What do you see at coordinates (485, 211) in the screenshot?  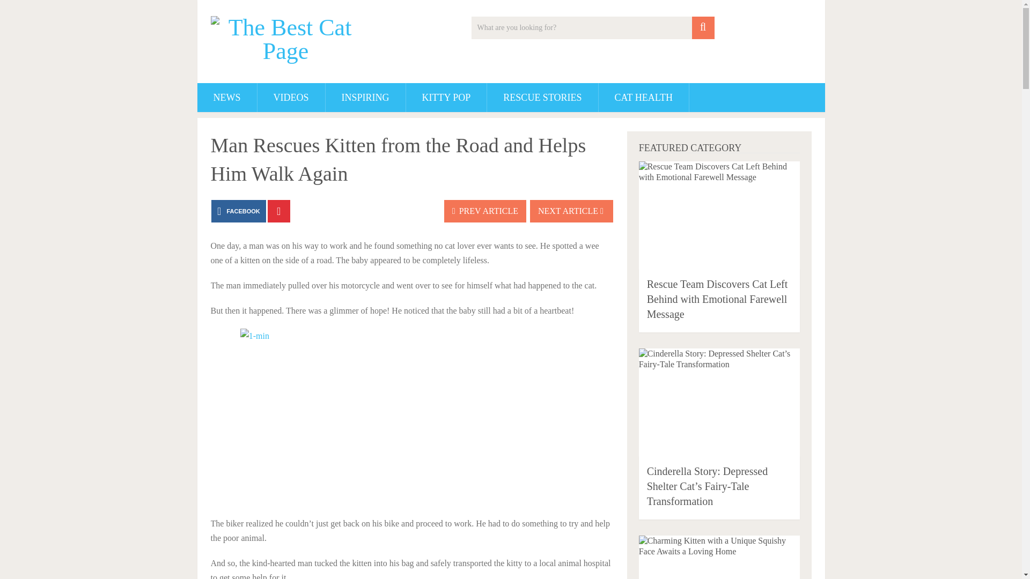 I see `PREV ARTICLE` at bounding box center [485, 211].